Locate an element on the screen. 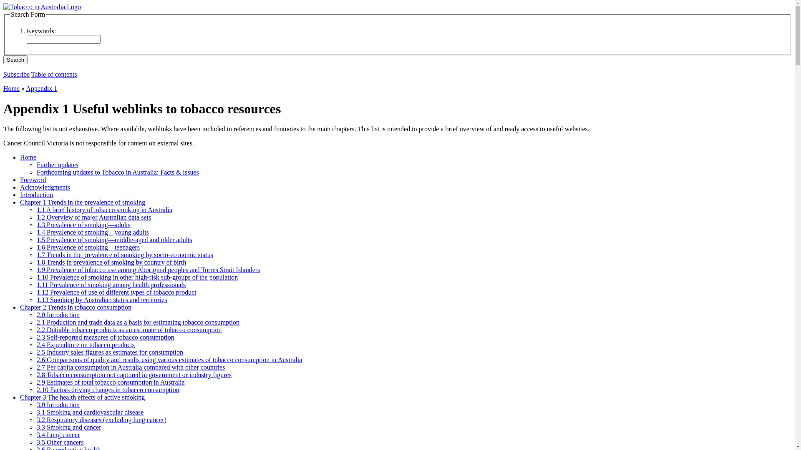 This screenshot has width=801, height=450. Chapter 1 Trends in the prevalence of smoking is located at coordinates (83, 202).